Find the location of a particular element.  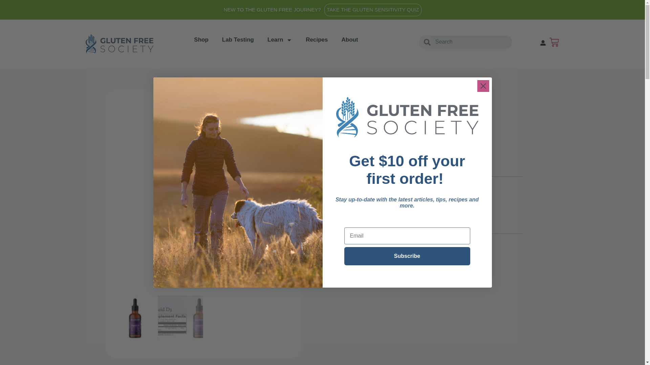

no is located at coordinates (332, 189).